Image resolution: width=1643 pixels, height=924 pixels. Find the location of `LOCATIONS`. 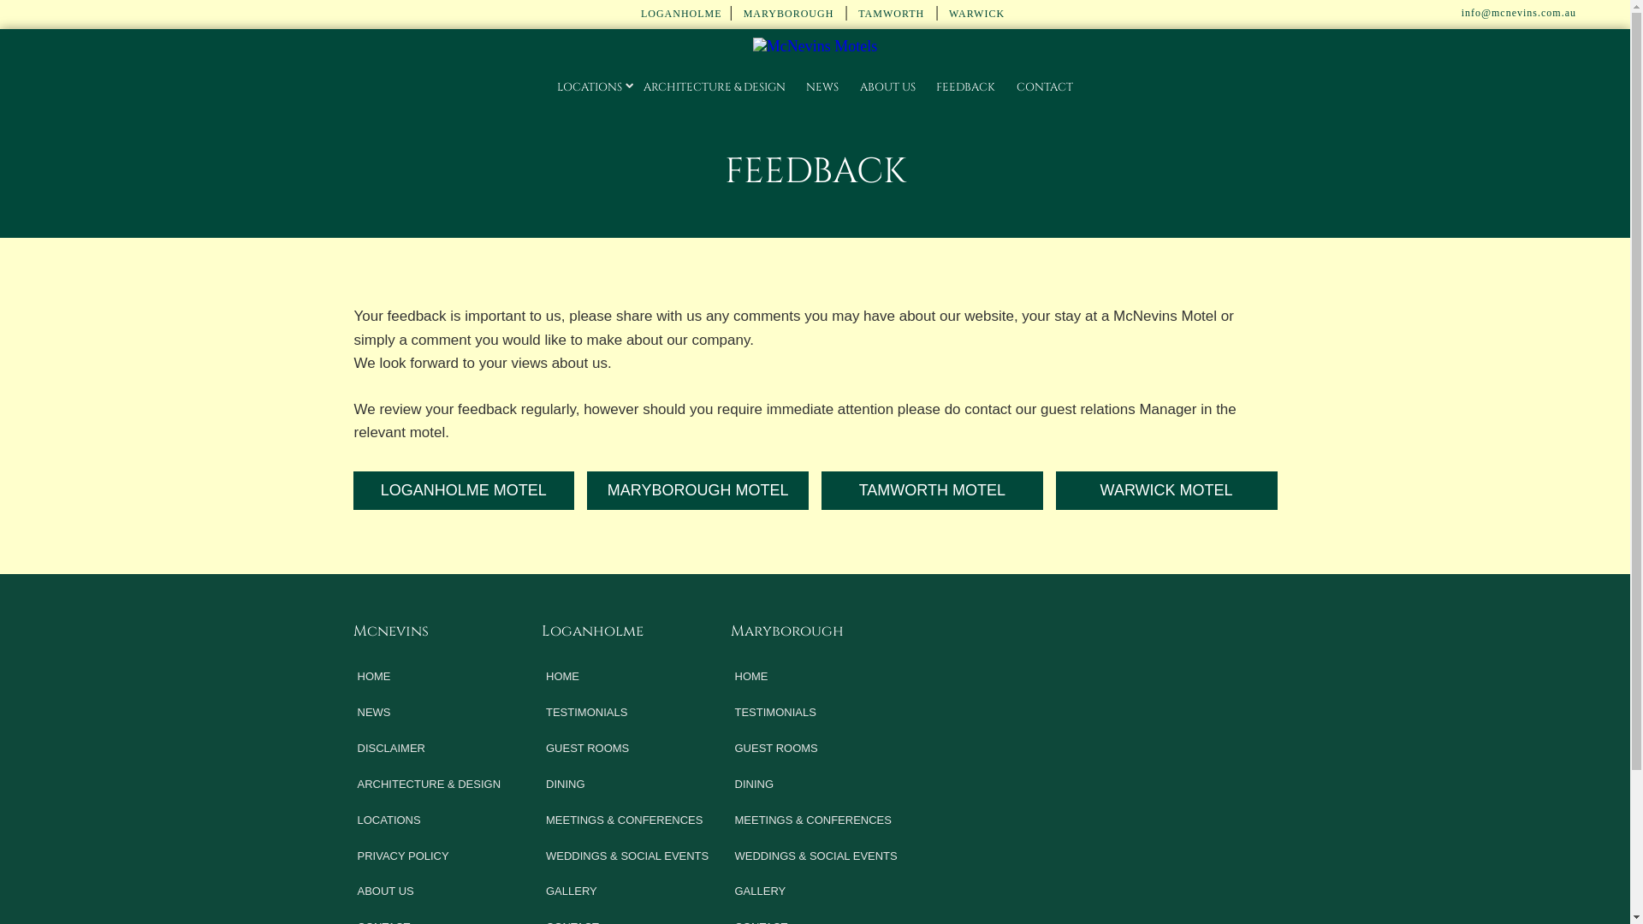

LOCATIONS is located at coordinates (430, 820).